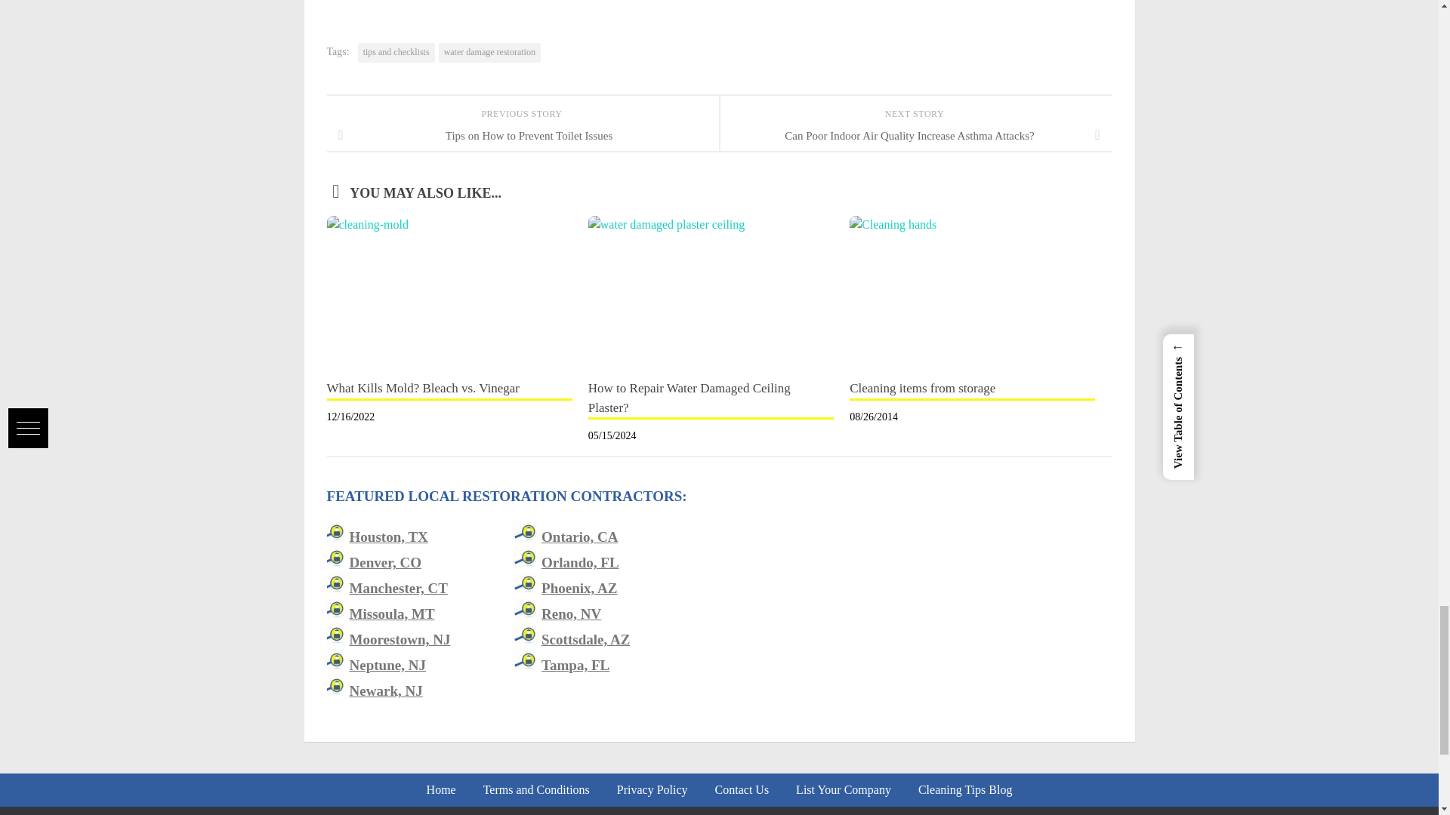  Describe the element at coordinates (385, 690) in the screenshot. I see `Water Damage and Flood Cleanup - Newark, NJ` at that location.